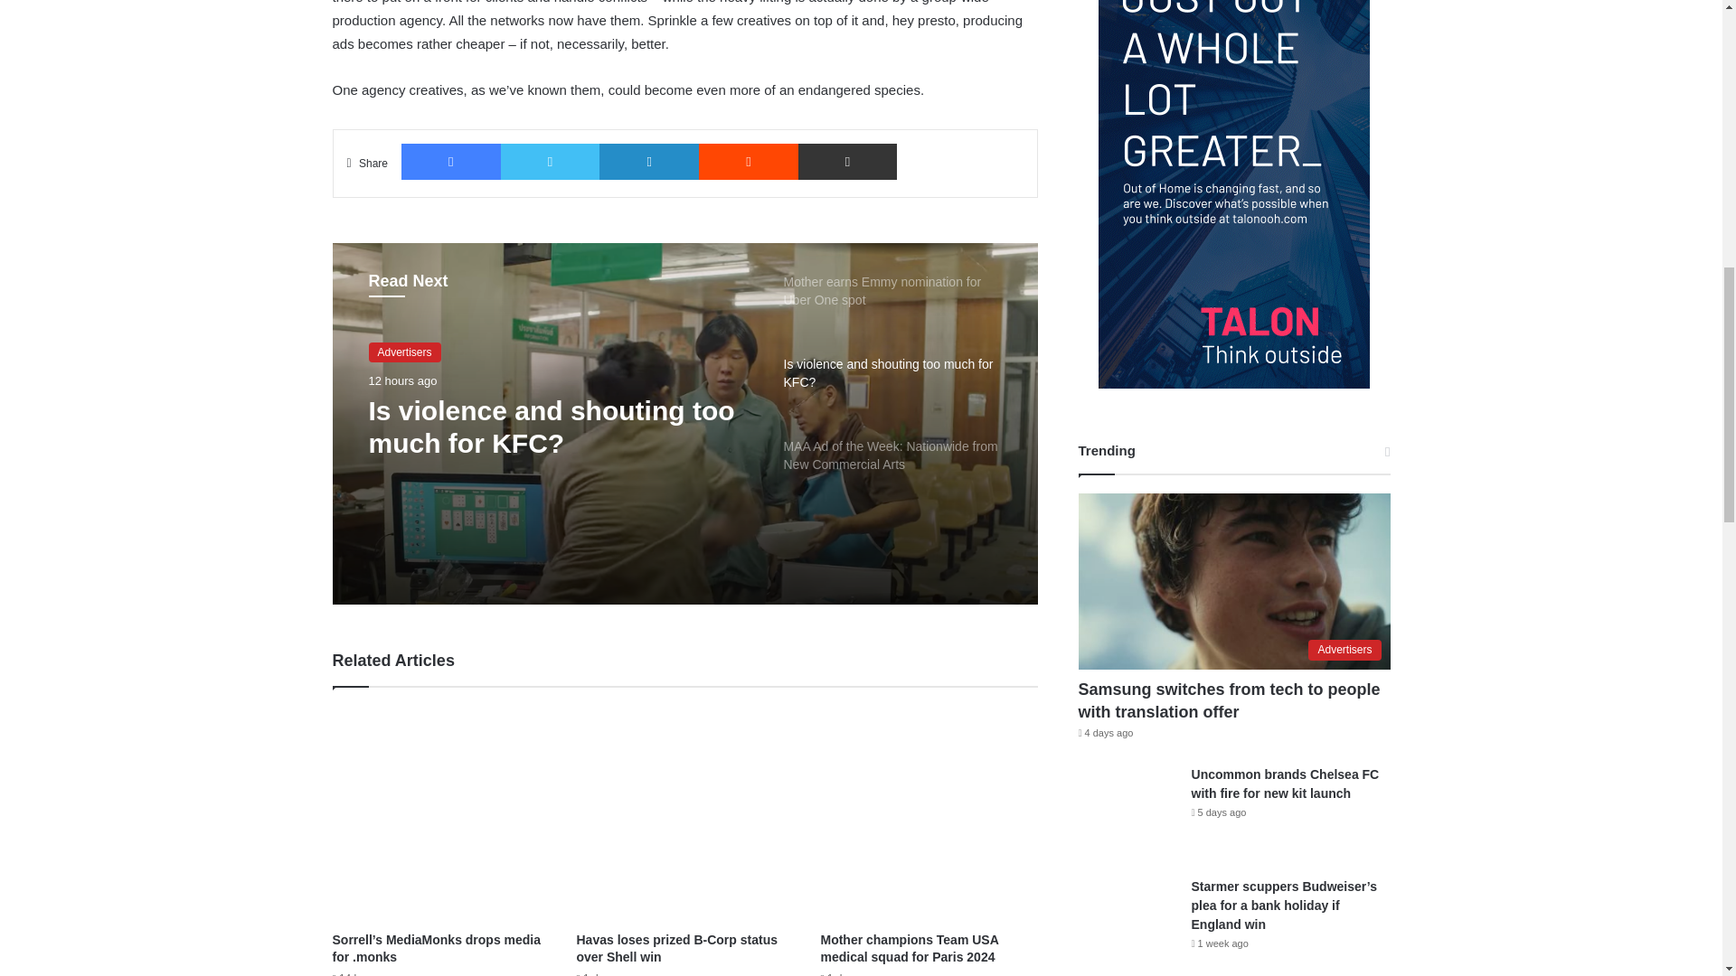 This screenshot has width=1736, height=976. I want to click on Share via Email, so click(848, 161).